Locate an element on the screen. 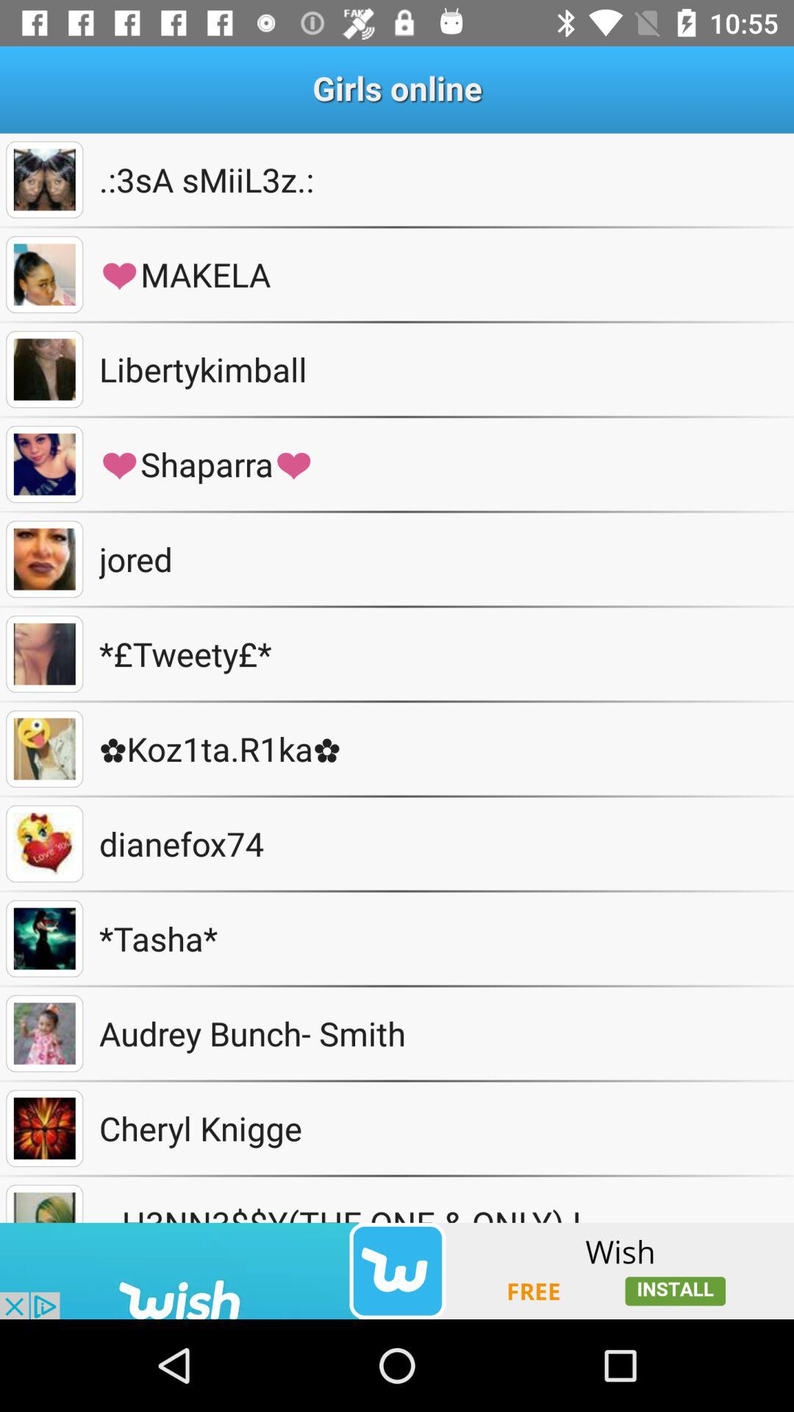  image page is located at coordinates (44, 559).